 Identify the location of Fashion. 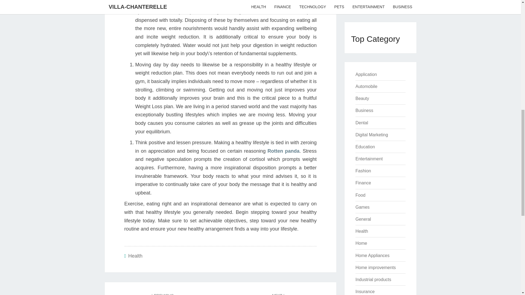
(366, 74).